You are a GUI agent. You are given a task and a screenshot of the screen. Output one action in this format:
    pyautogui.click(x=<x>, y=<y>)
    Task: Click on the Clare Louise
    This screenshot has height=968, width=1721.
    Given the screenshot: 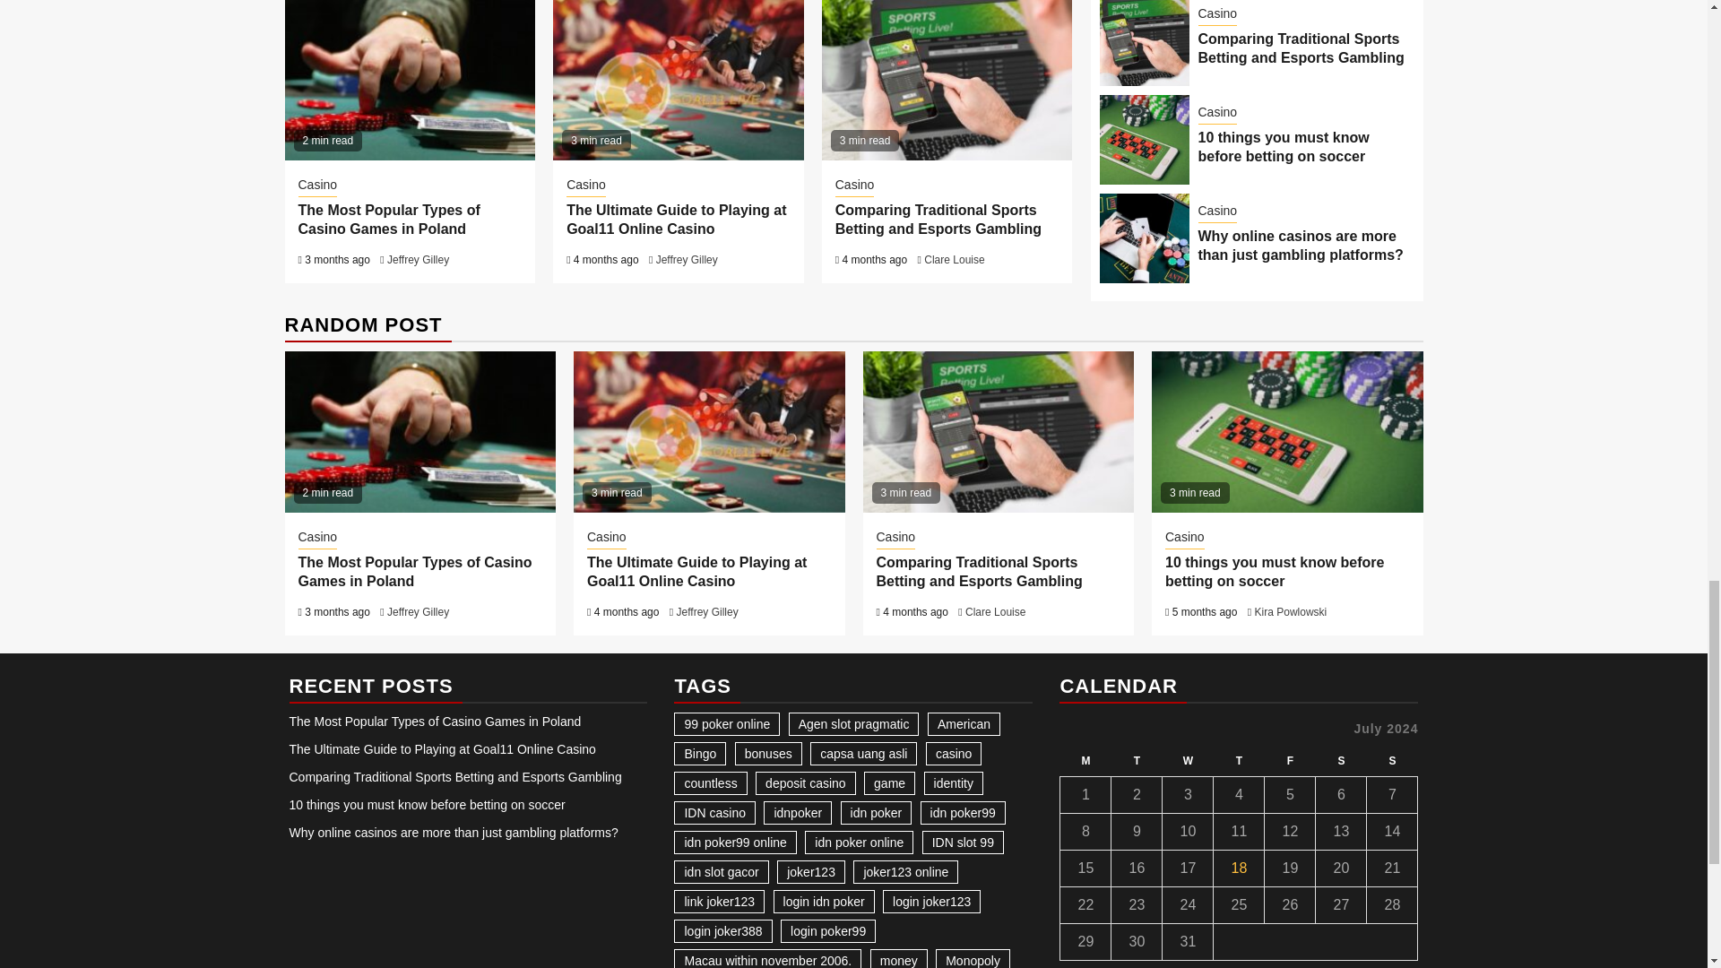 What is the action you would take?
    pyautogui.click(x=954, y=260)
    